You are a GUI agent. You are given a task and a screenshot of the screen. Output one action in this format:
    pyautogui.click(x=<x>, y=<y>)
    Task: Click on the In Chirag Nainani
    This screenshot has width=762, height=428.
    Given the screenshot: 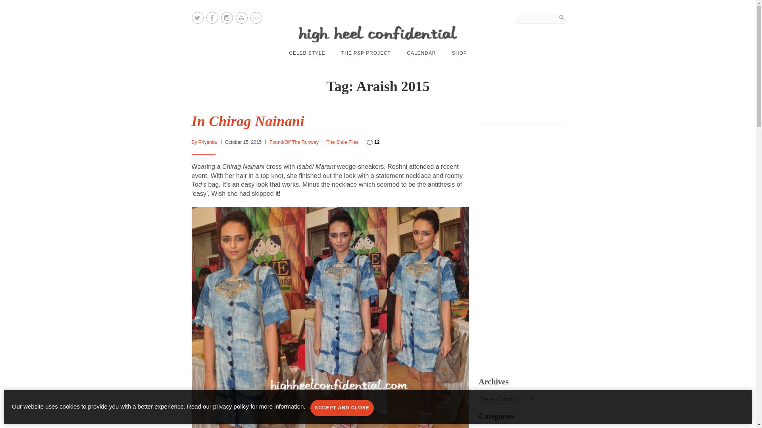 What is the action you would take?
    pyautogui.click(x=248, y=121)
    